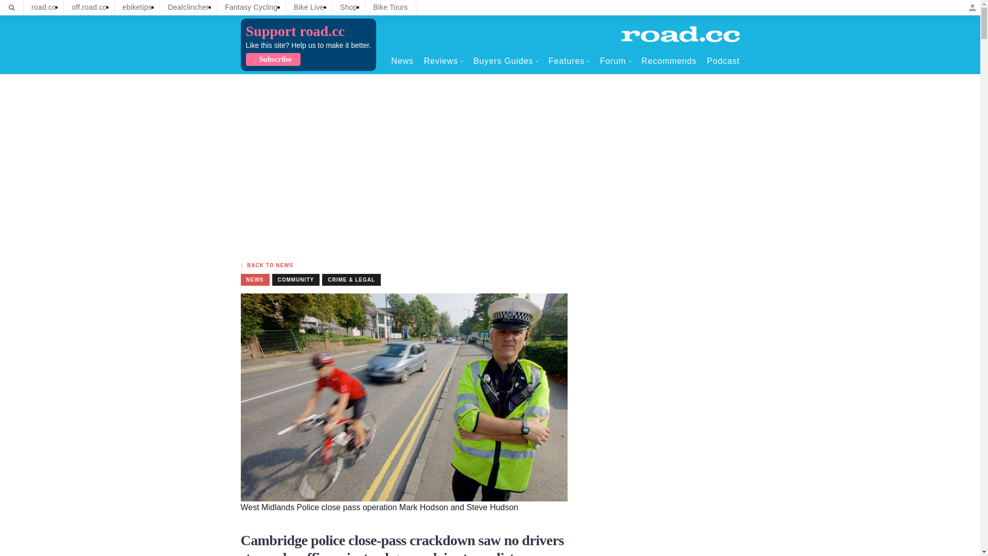 This screenshot has width=988, height=556. Describe the element at coordinates (188, 7) in the screenshot. I see `Dealclincher` at that location.